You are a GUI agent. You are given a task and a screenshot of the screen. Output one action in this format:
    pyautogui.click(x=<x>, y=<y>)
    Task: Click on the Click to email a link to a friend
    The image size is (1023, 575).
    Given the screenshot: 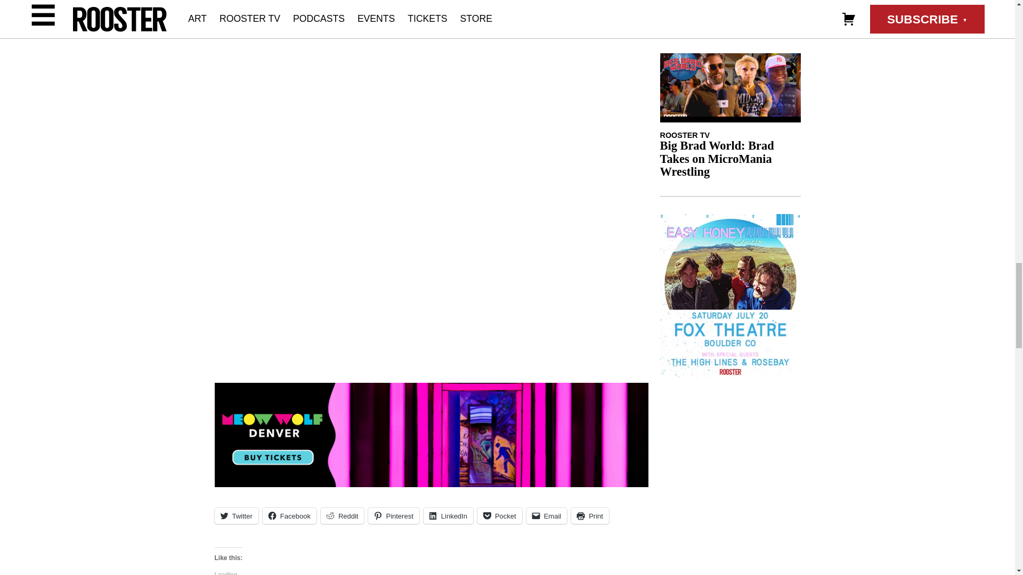 What is the action you would take?
    pyautogui.click(x=547, y=515)
    